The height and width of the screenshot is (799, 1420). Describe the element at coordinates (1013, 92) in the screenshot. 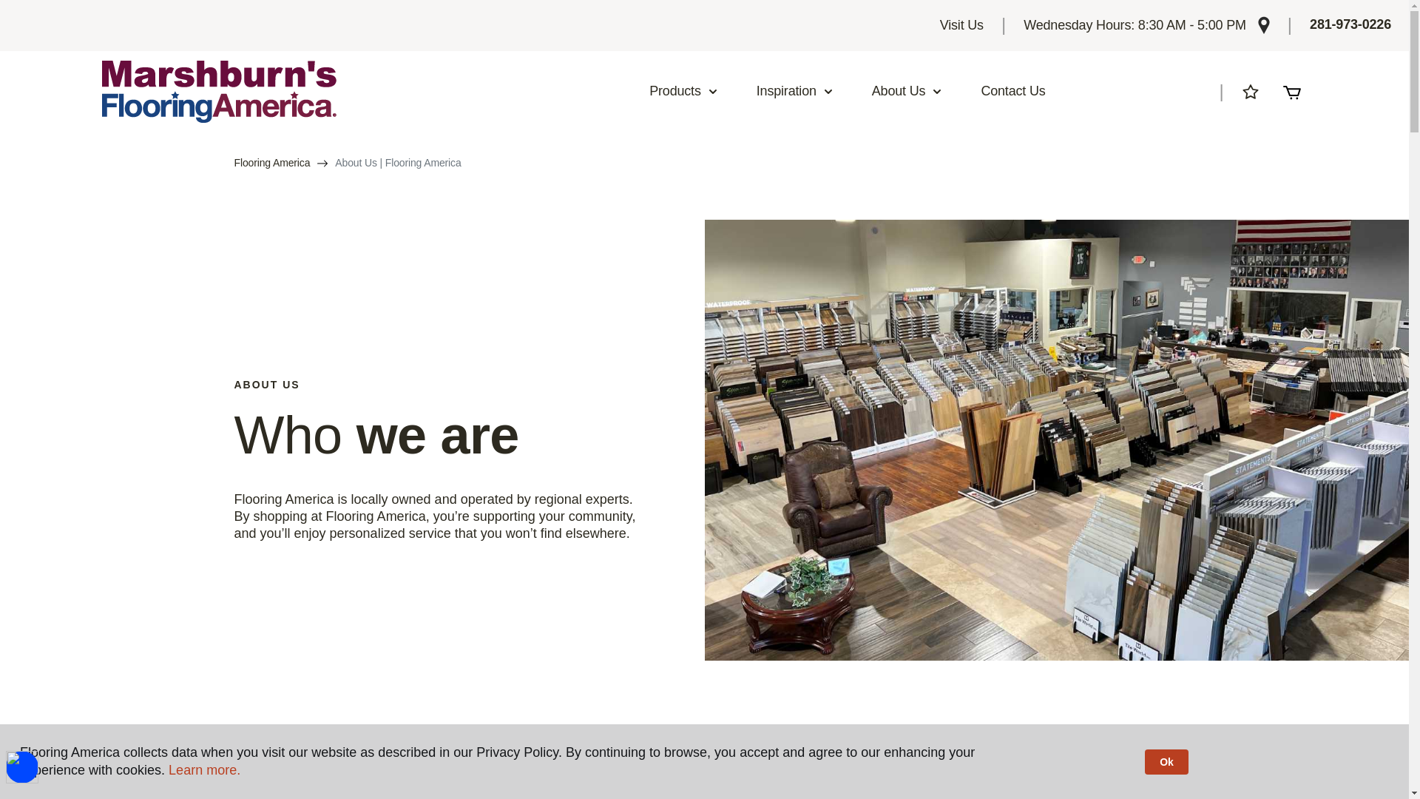

I see `Contact Us` at that location.